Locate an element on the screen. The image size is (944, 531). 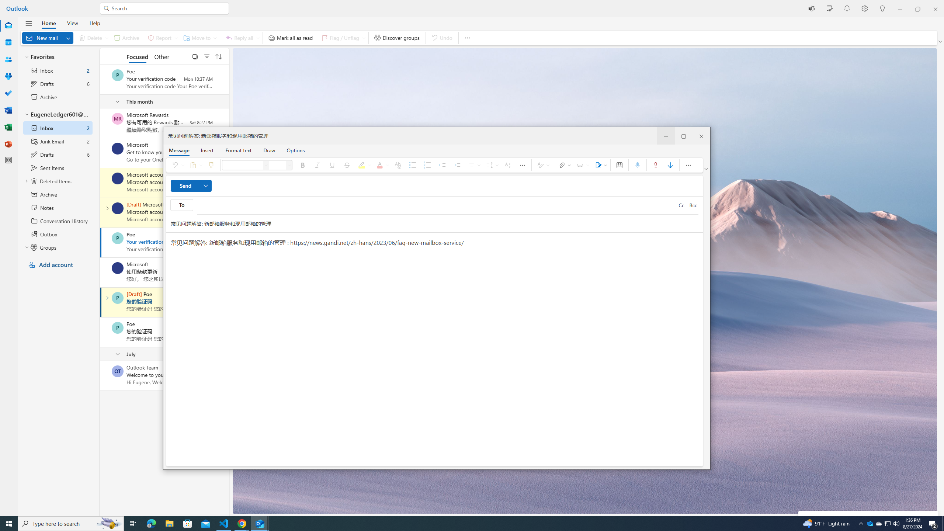
Select is located at coordinates (195, 56).